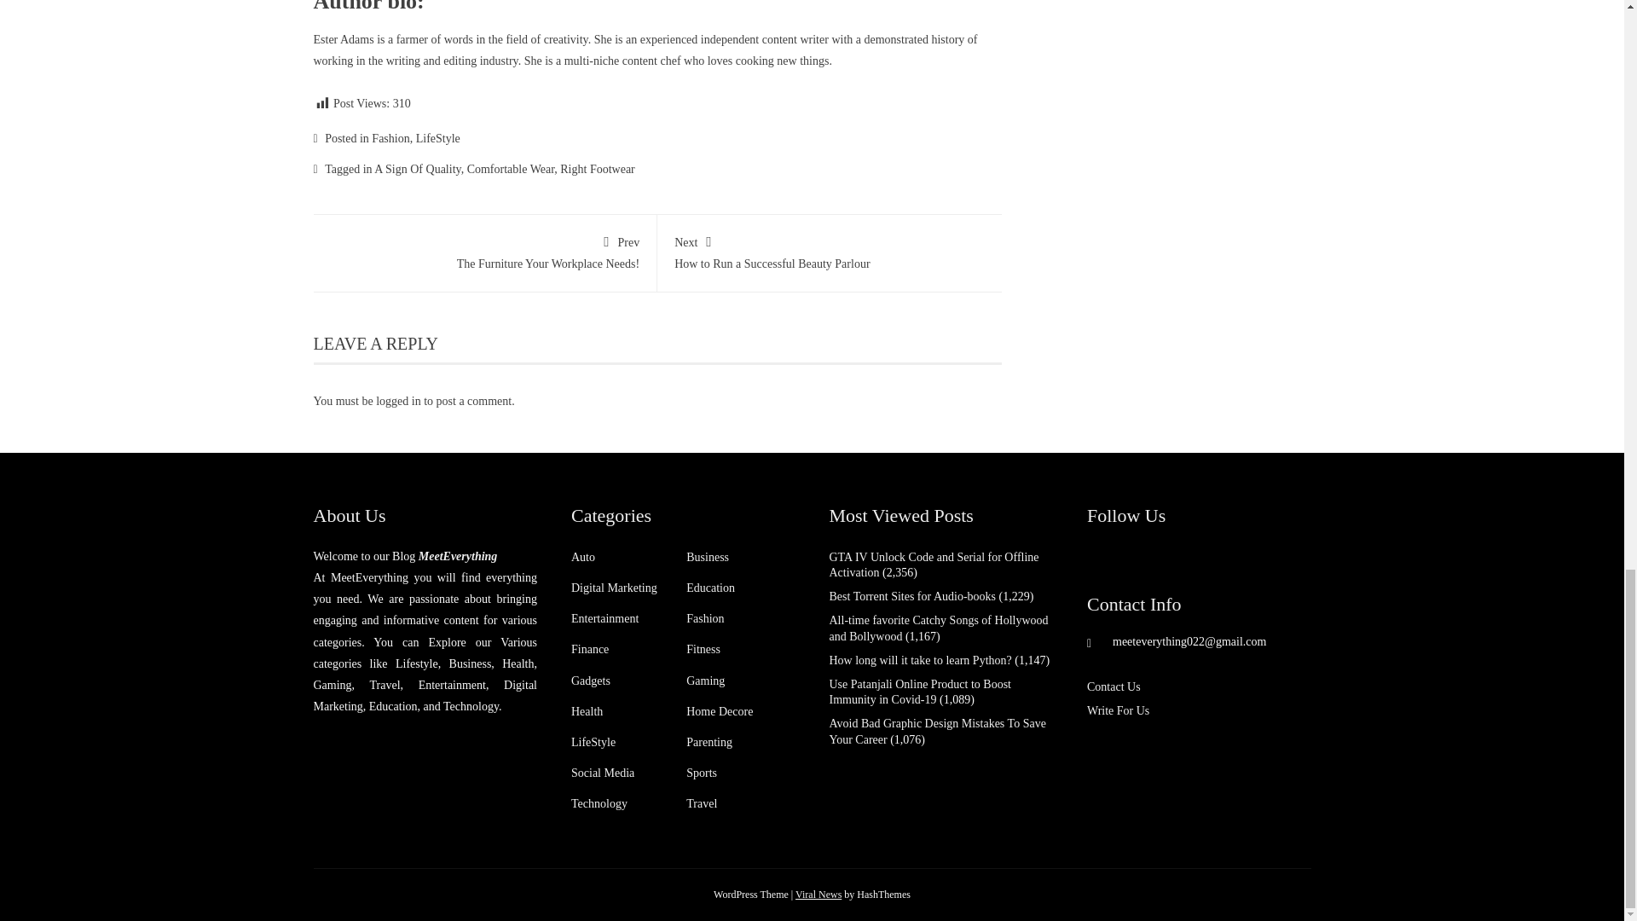 The image size is (1637, 921). What do you see at coordinates (510, 169) in the screenshot?
I see `Comfortable Wear` at bounding box center [510, 169].